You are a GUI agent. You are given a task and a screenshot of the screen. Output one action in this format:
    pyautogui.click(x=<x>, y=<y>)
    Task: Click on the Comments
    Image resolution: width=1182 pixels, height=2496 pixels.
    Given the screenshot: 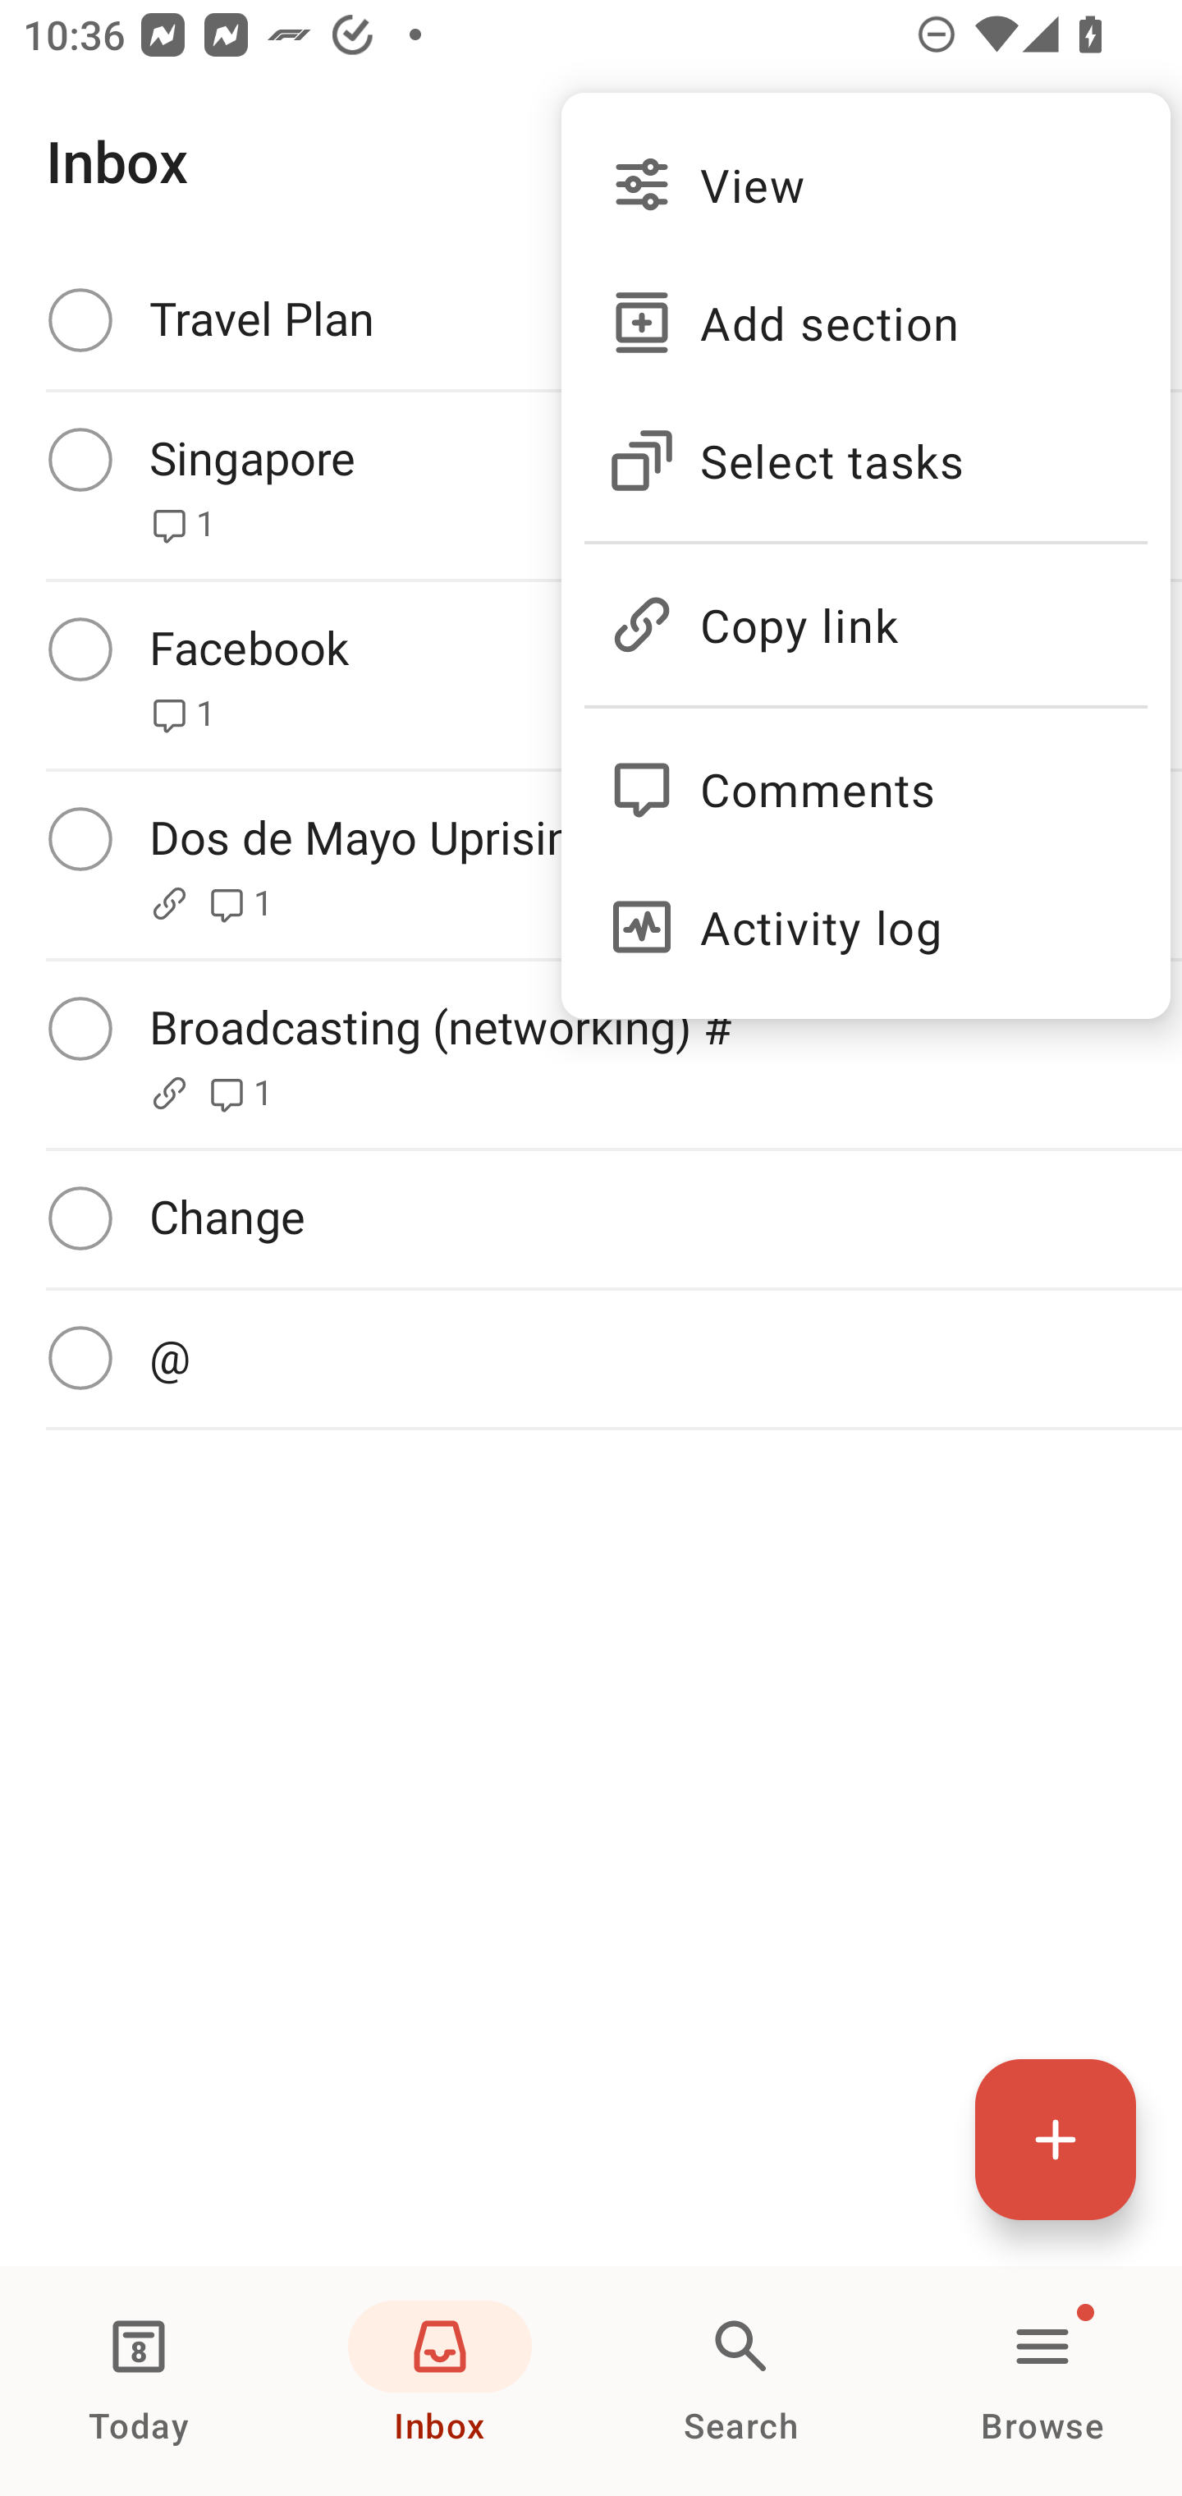 What is the action you would take?
    pyautogui.click(x=865, y=776)
    